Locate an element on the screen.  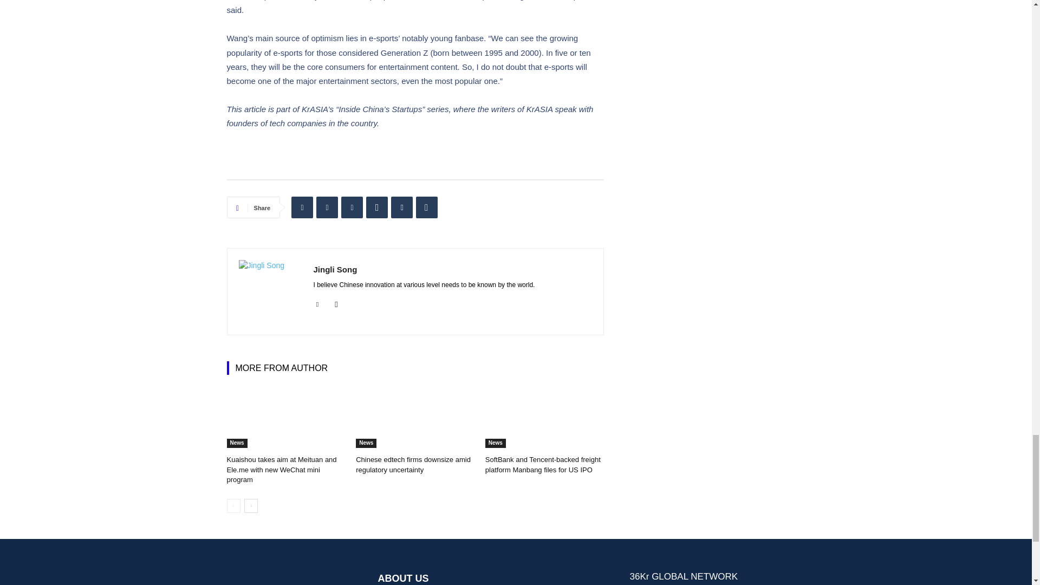
Email is located at coordinates (402, 207).